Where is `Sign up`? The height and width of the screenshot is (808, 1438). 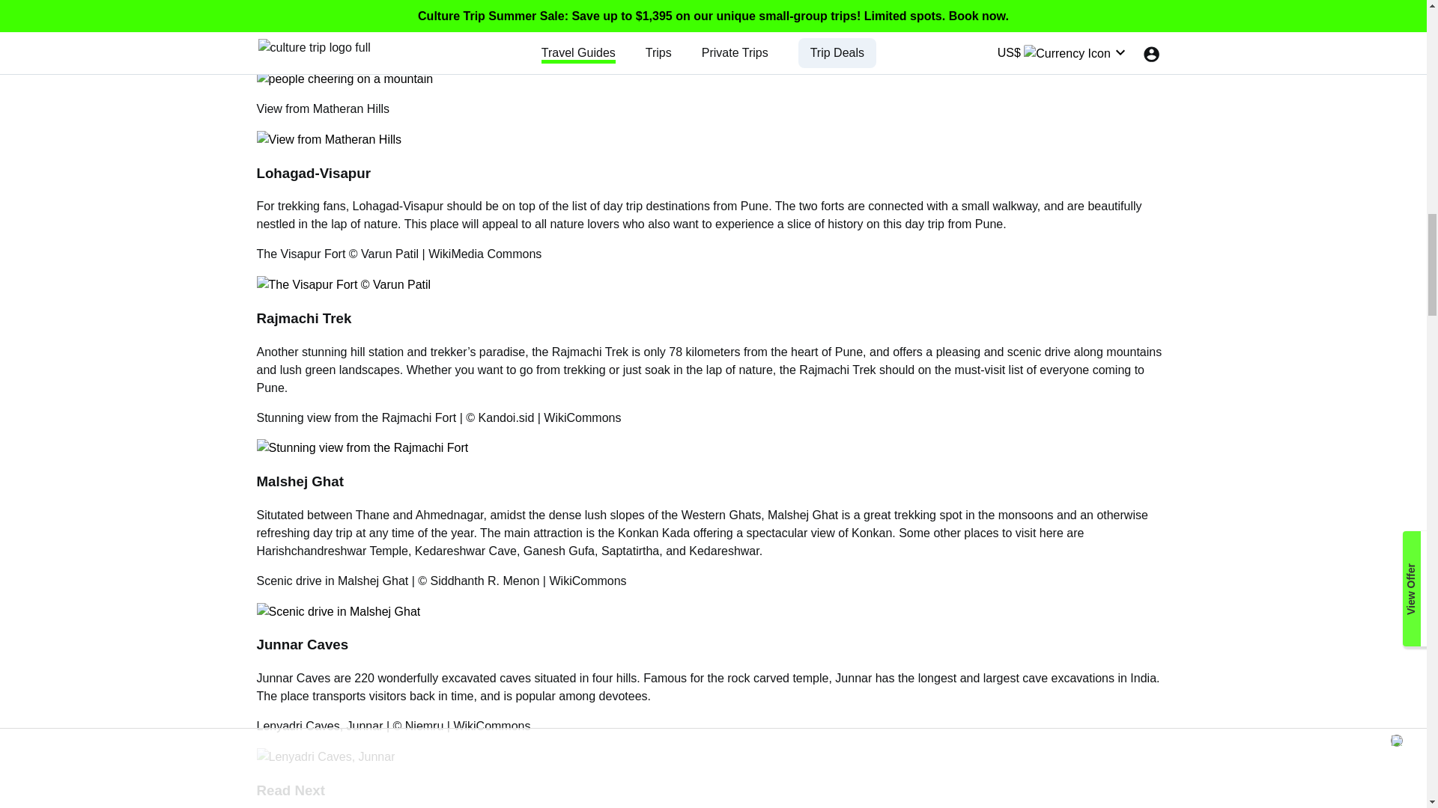
Sign up is located at coordinates (713, 13).